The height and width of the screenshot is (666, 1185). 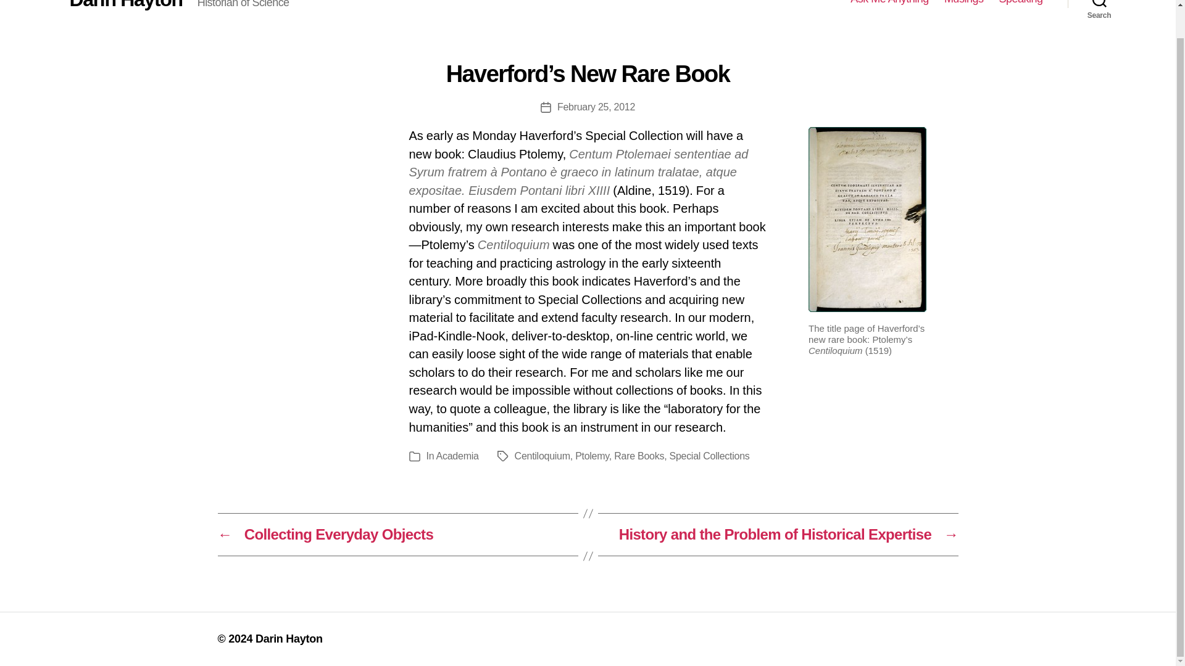 I want to click on Speaking, so click(x=1021, y=2).